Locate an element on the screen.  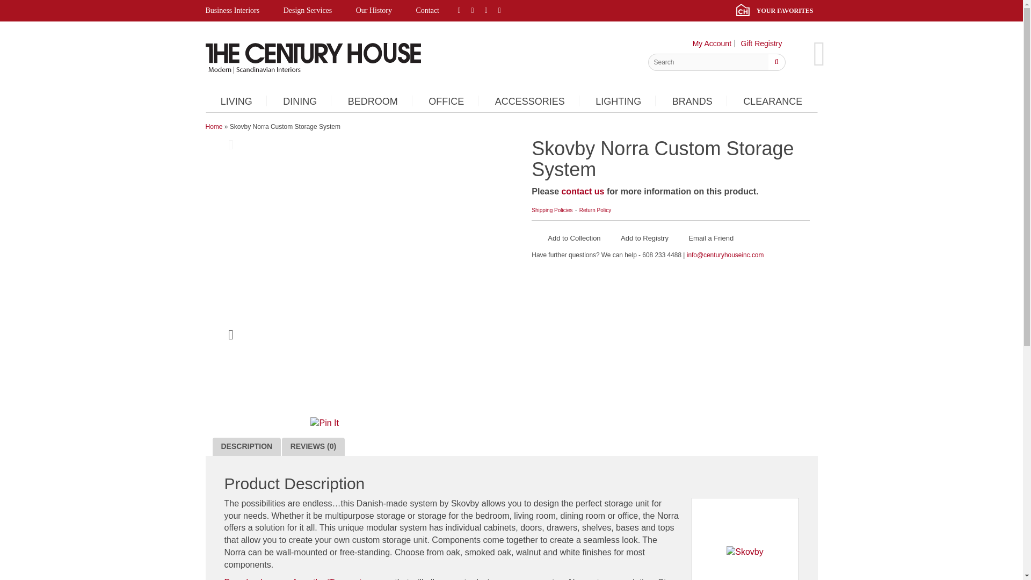
Gift Registry is located at coordinates (760, 43).